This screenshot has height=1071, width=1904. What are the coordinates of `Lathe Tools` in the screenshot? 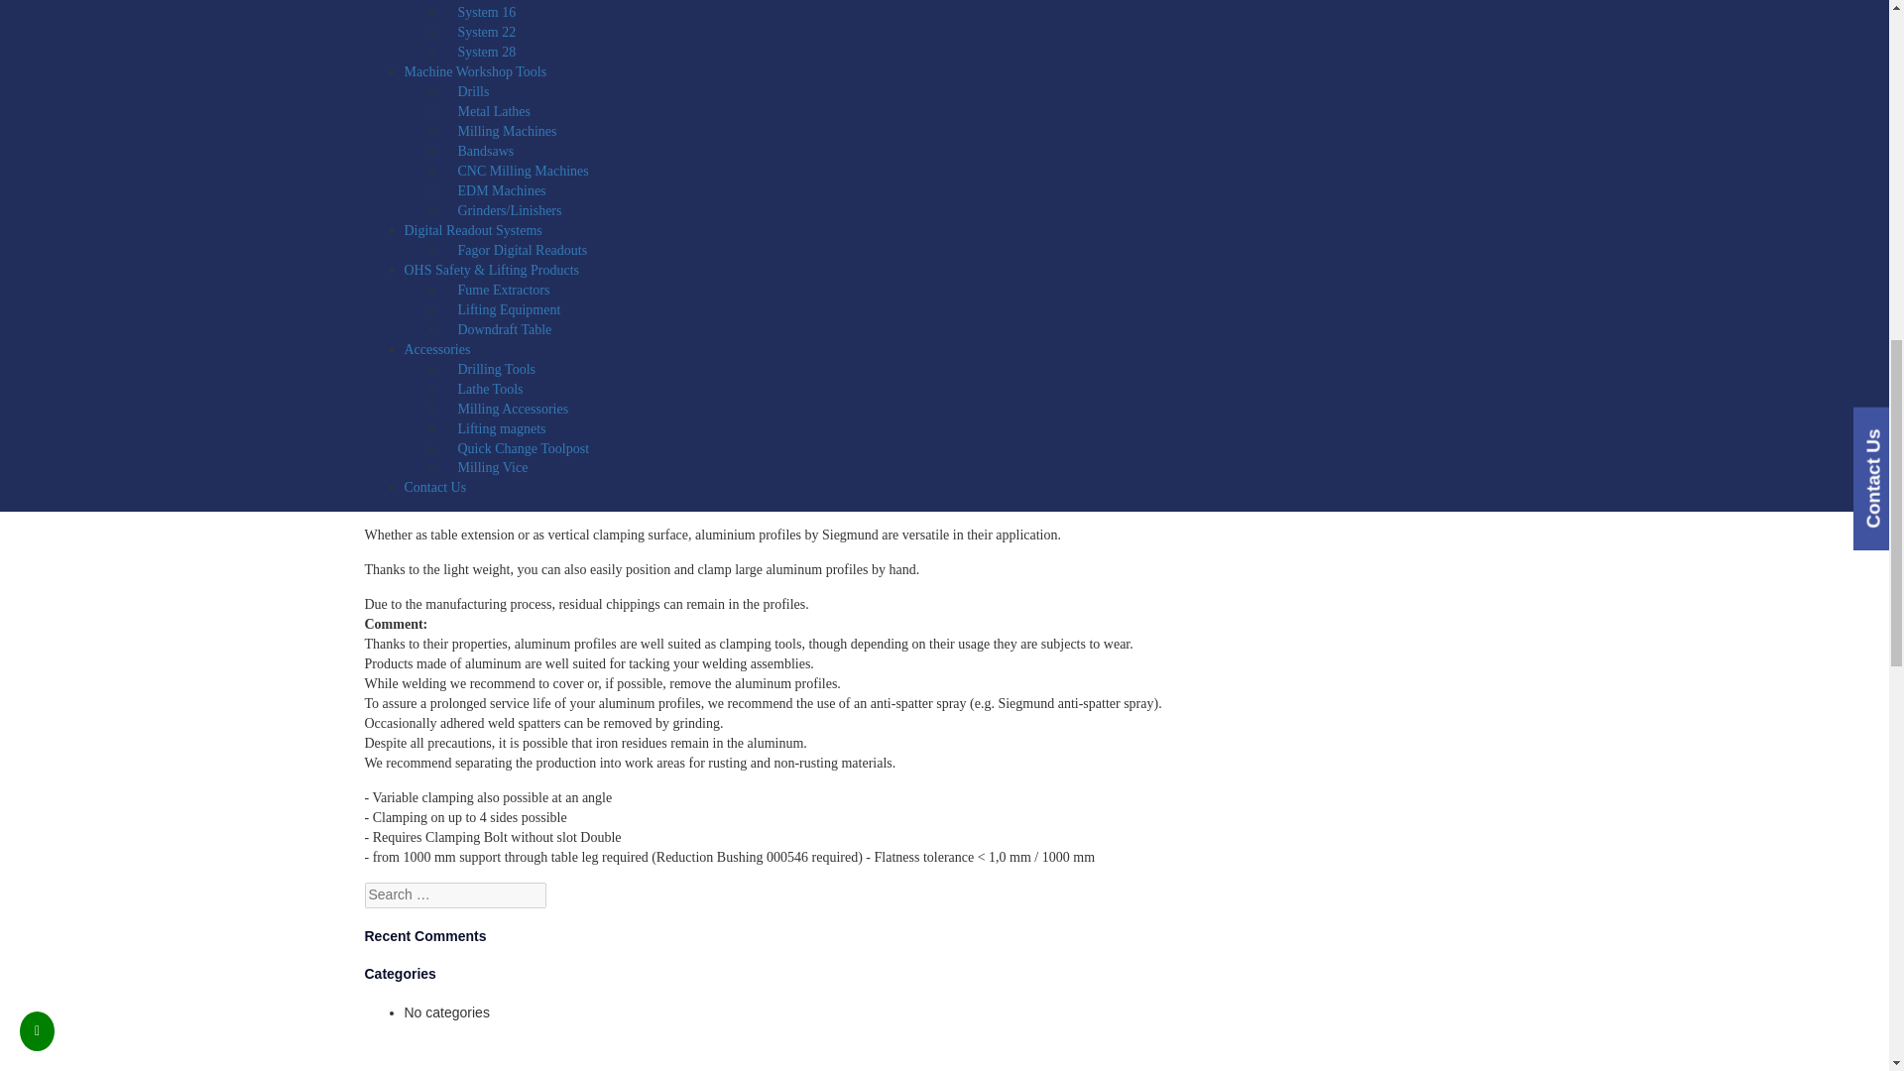 It's located at (490, 389).